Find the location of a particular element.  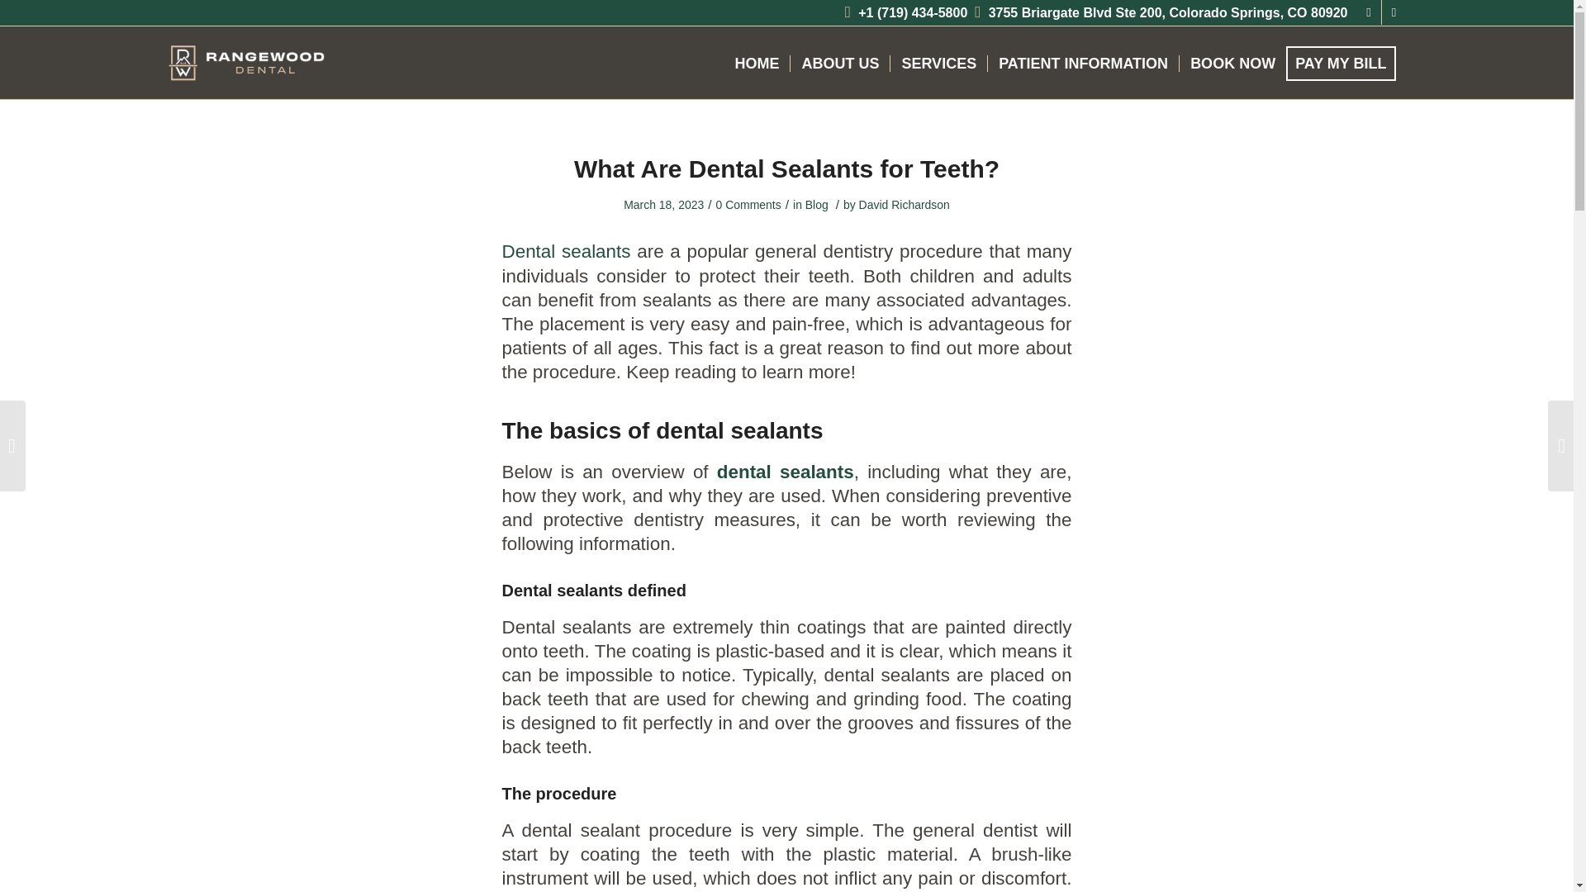

PAY MY BILL is located at coordinates (1346, 63).